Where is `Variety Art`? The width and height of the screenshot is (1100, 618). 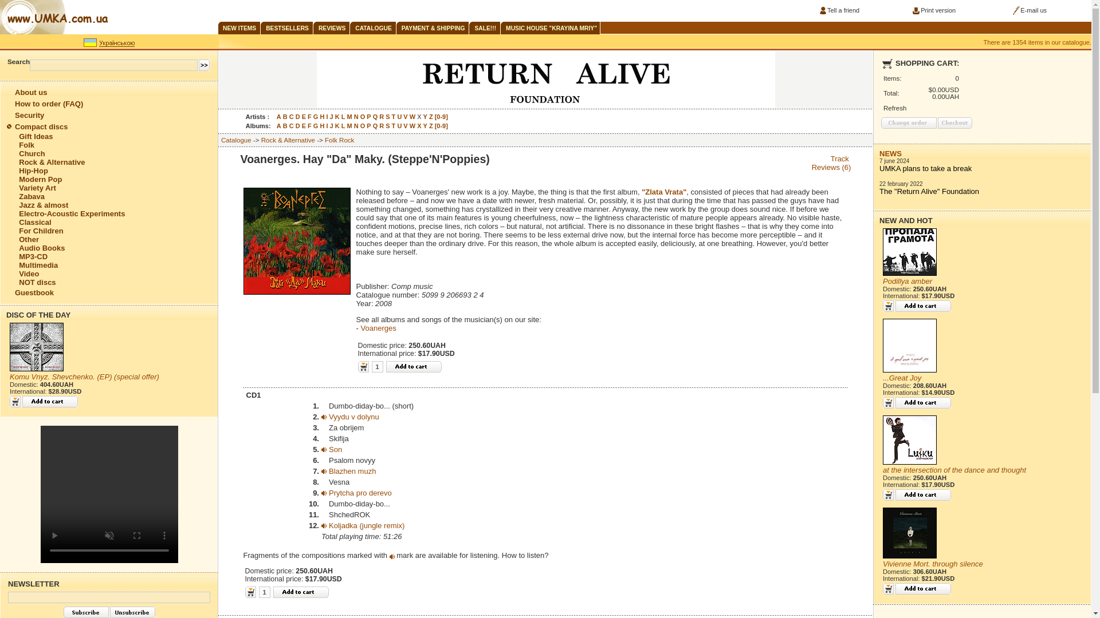
Variety Art is located at coordinates (37, 188).